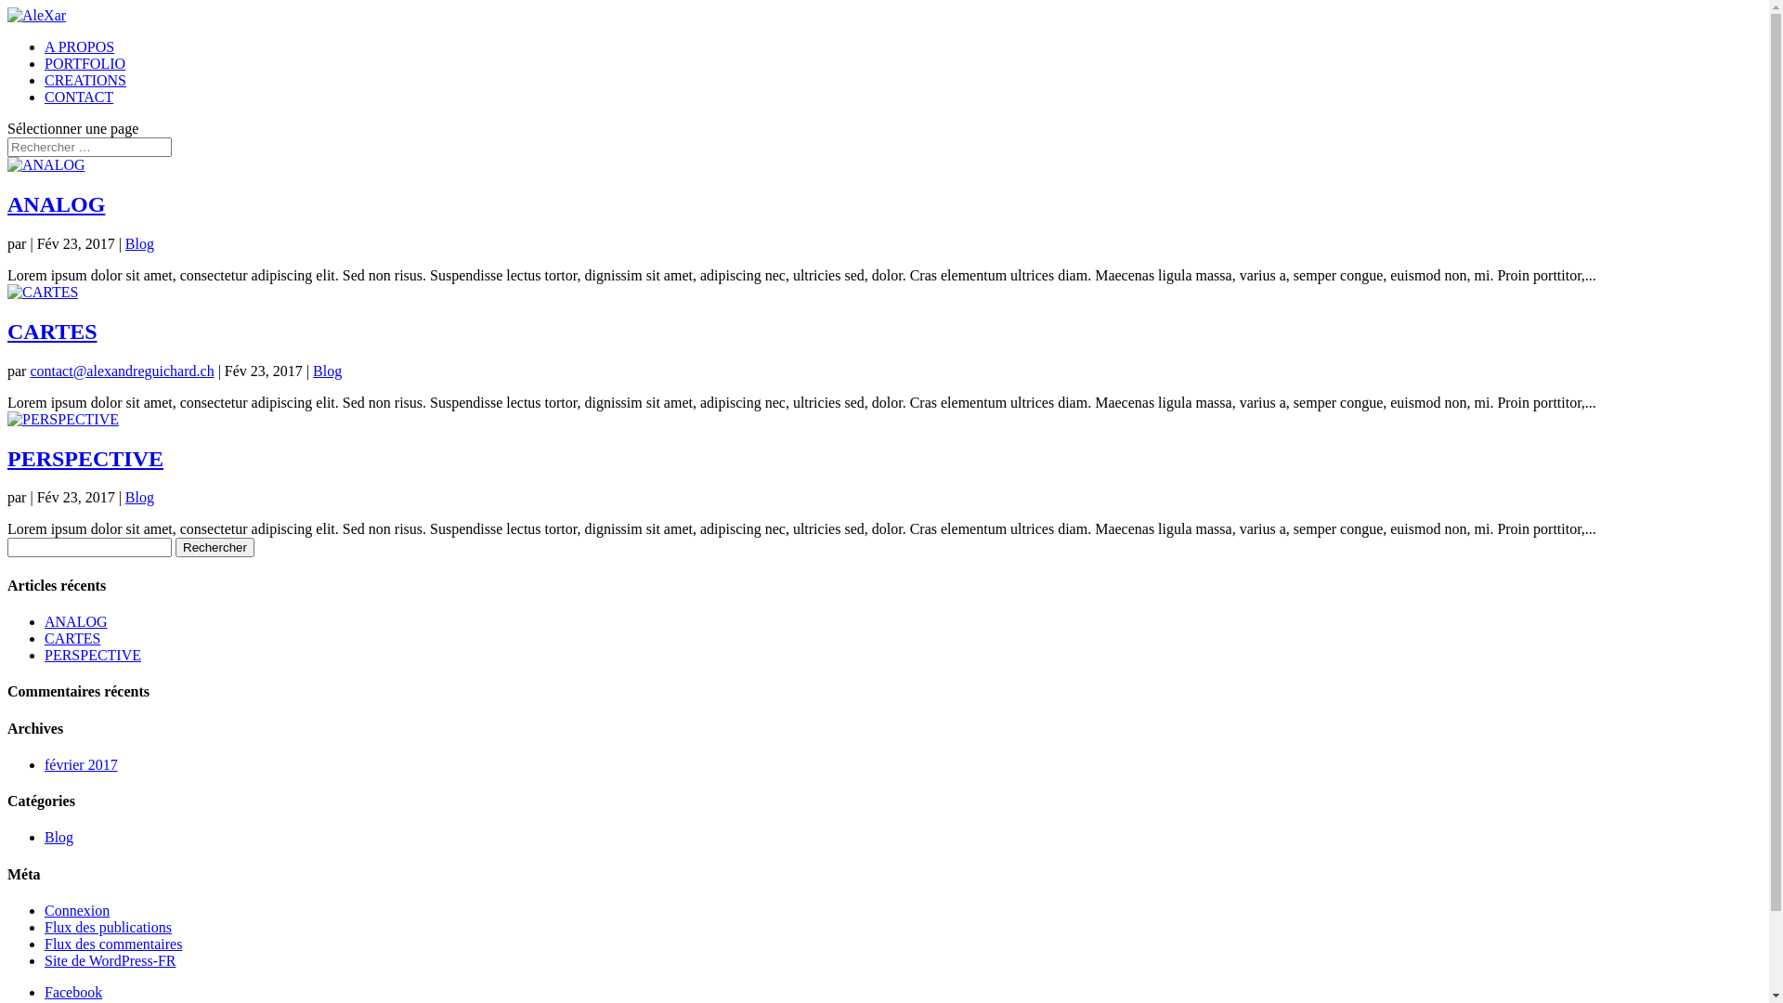 The image size is (1783, 1003). What do you see at coordinates (79, 46) in the screenshot?
I see `A PROPOS` at bounding box center [79, 46].